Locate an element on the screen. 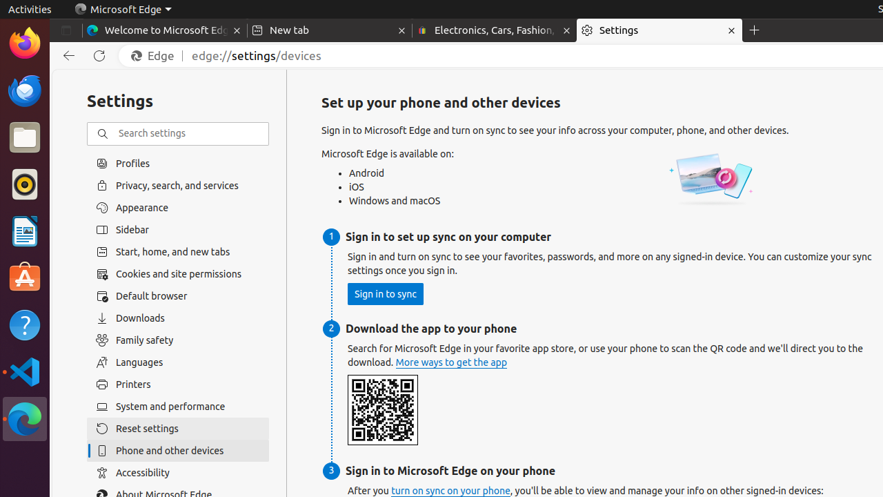  Ubuntu Software is located at coordinates (25, 277).